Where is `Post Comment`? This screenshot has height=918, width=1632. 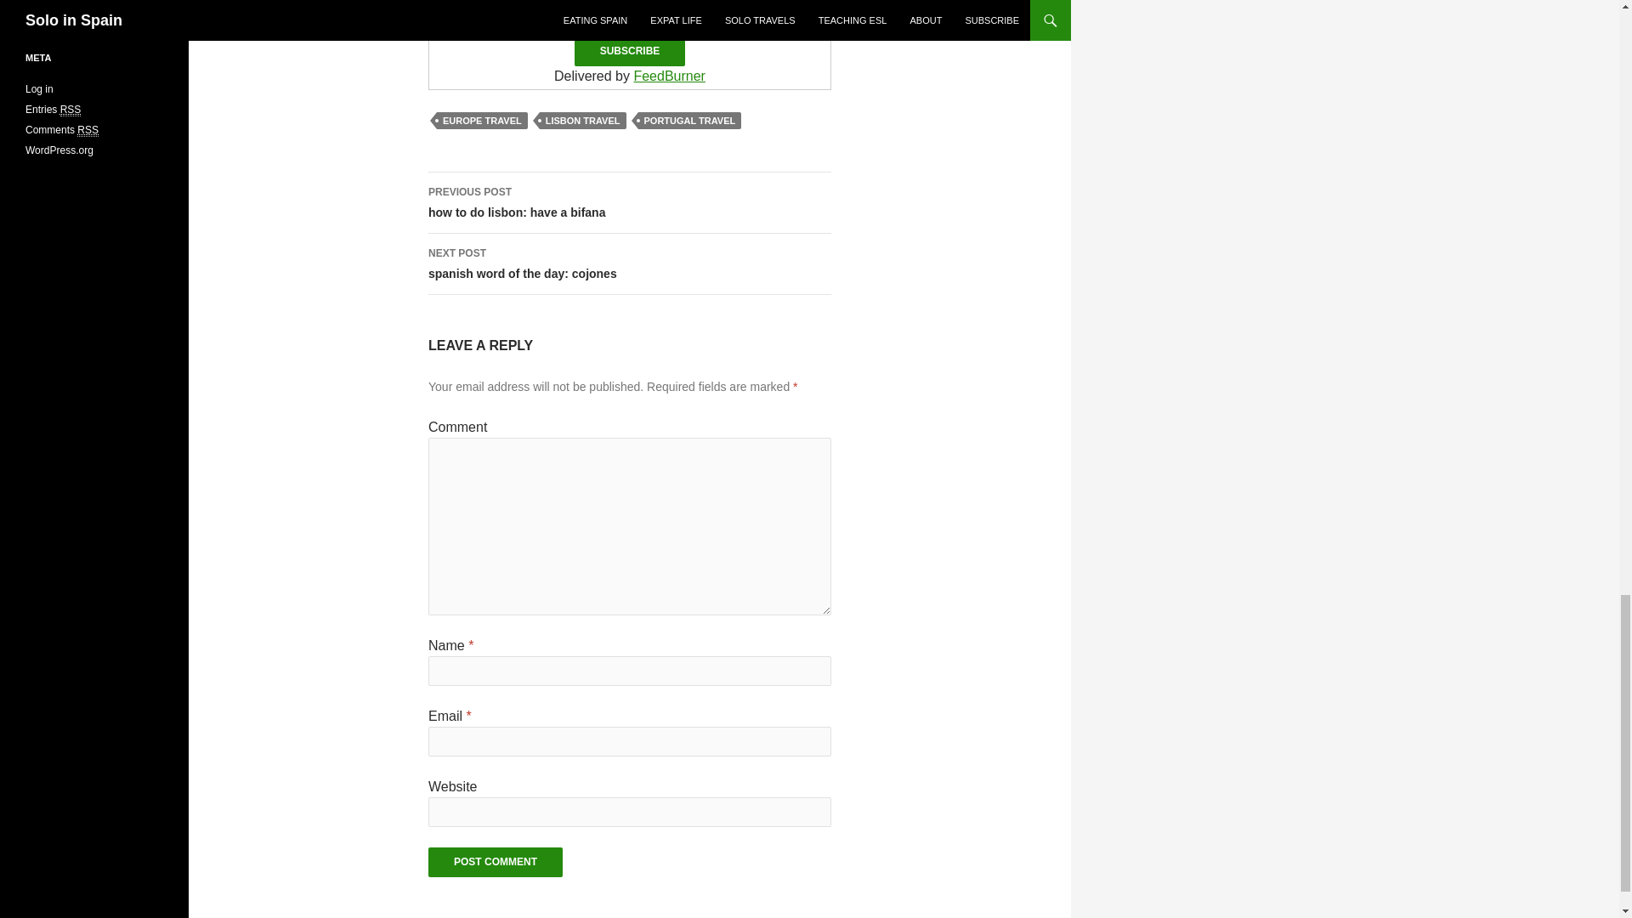
Post Comment is located at coordinates (495, 862).